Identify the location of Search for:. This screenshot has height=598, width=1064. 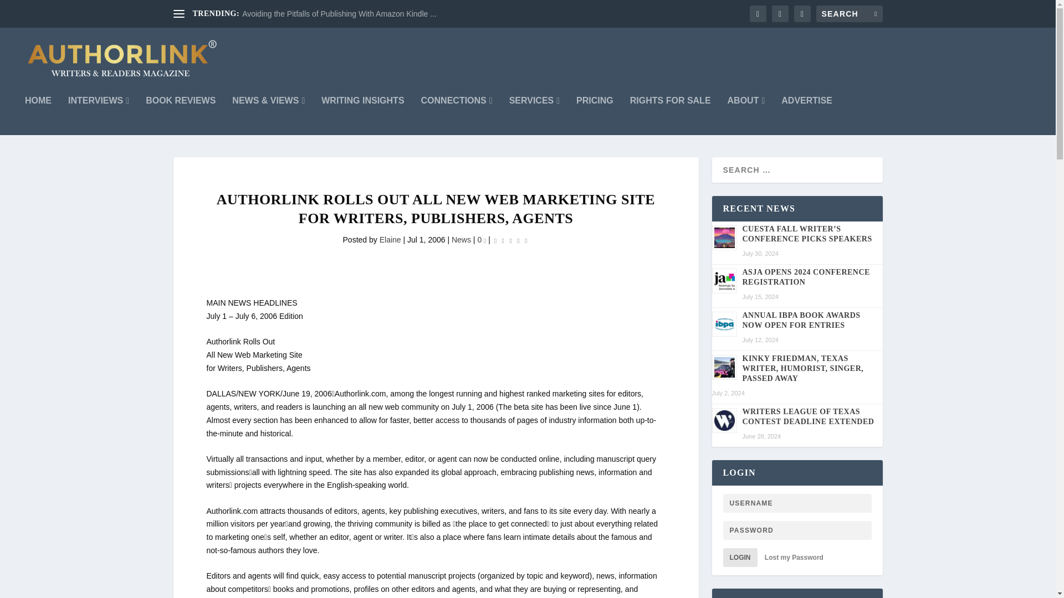
(849, 13).